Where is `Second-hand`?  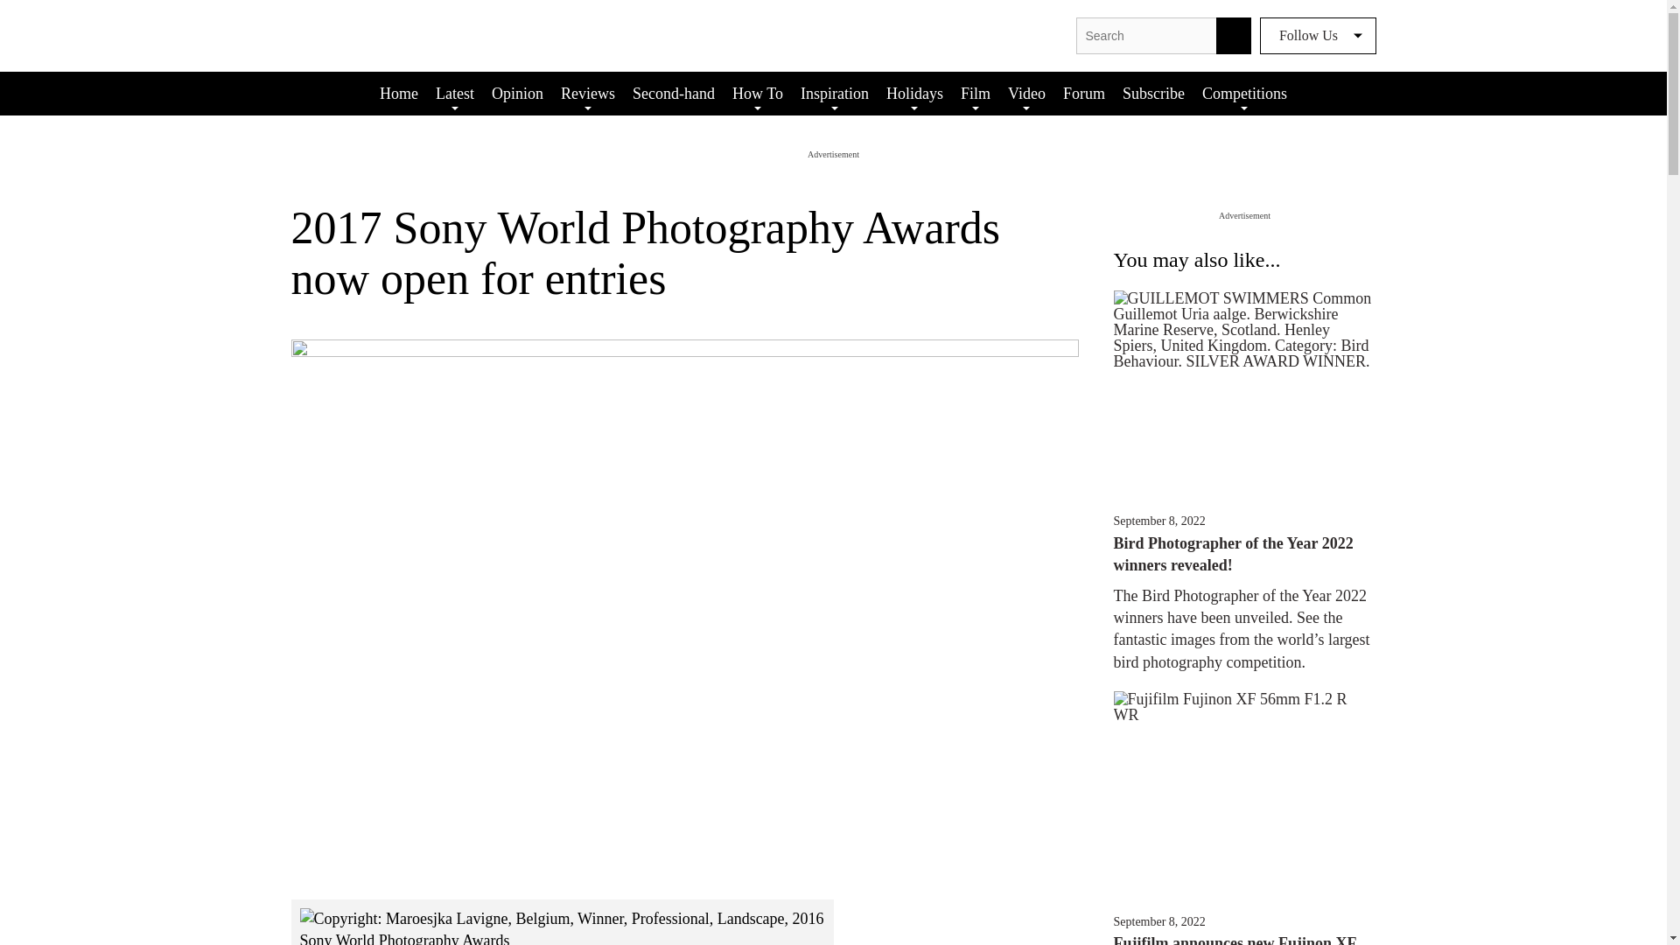
Second-hand is located at coordinates (674, 93).